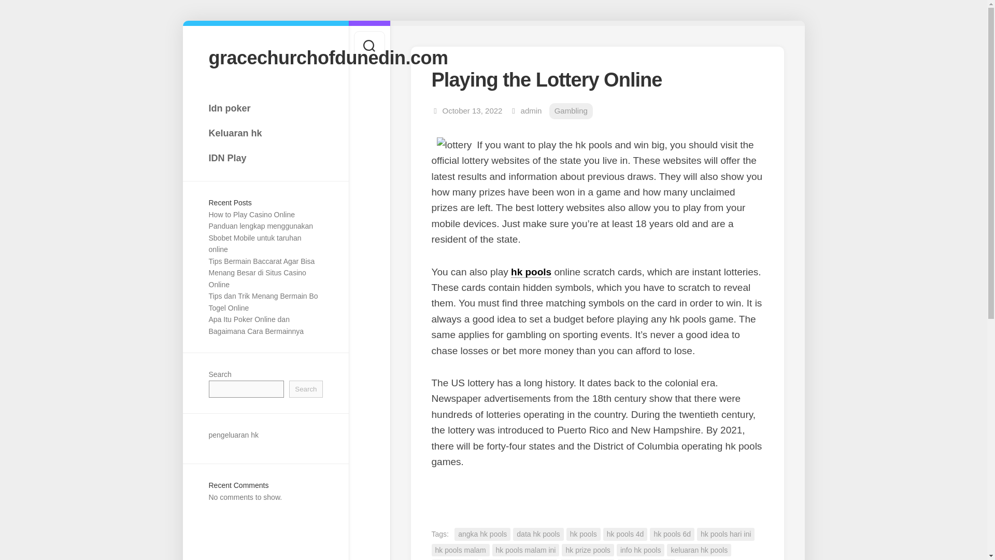 Image resolution: width=995 pixels, height=560 pixels. Describe the element at coordinates (531, 111) in the screenshot. I see `admin` at that location.